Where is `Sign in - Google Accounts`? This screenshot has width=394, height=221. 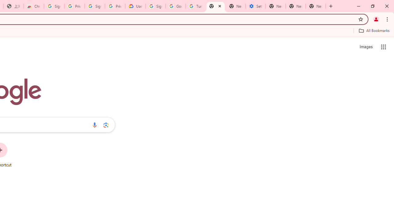
Sign in - Google Accounts is located at coordinates (54, 6).